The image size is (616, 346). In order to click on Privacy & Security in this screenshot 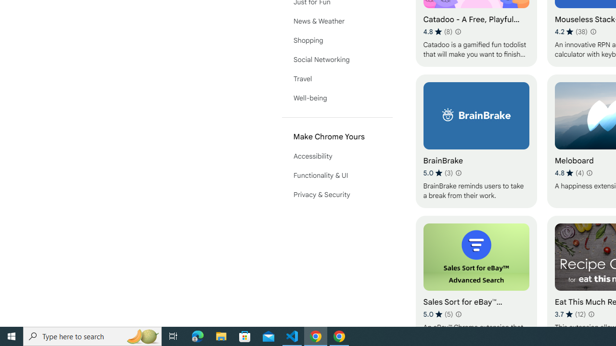, I will do `click(337, 194)`.